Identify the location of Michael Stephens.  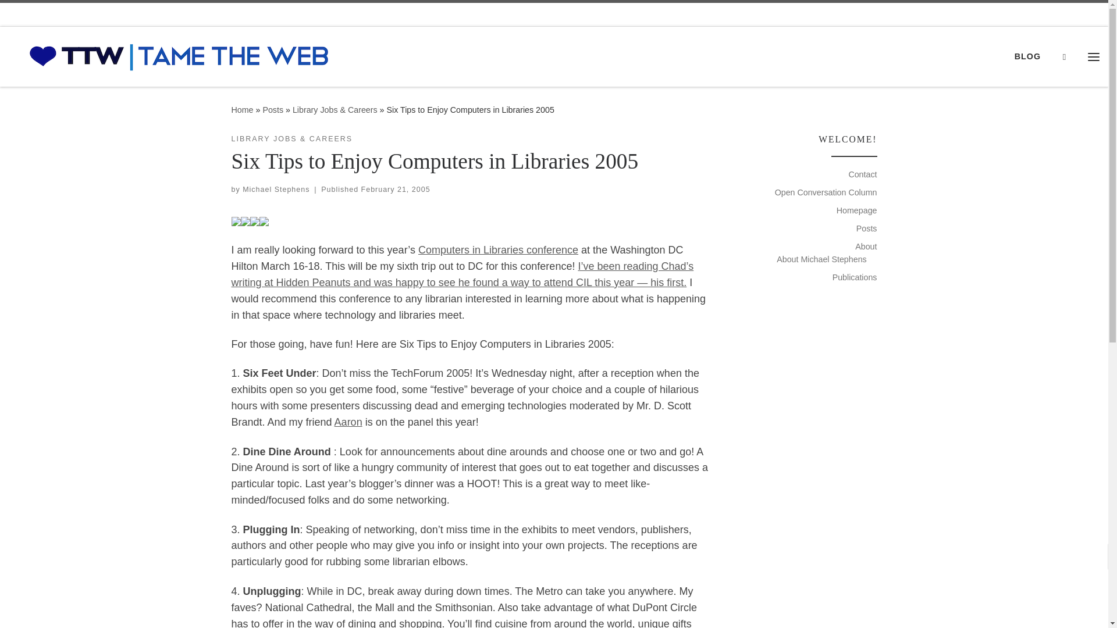
(276, 189).